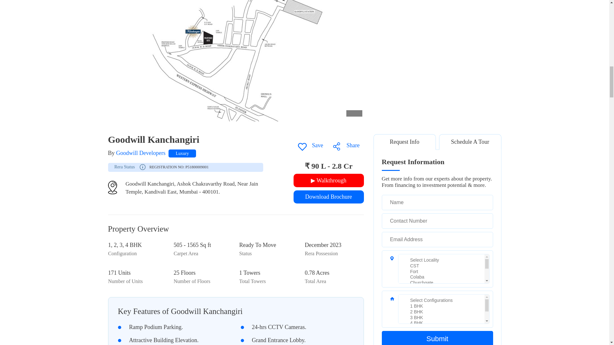 The height and width of the screenshot is (345, 614). I want to click on Goodwill Developers, so click(140, 153).